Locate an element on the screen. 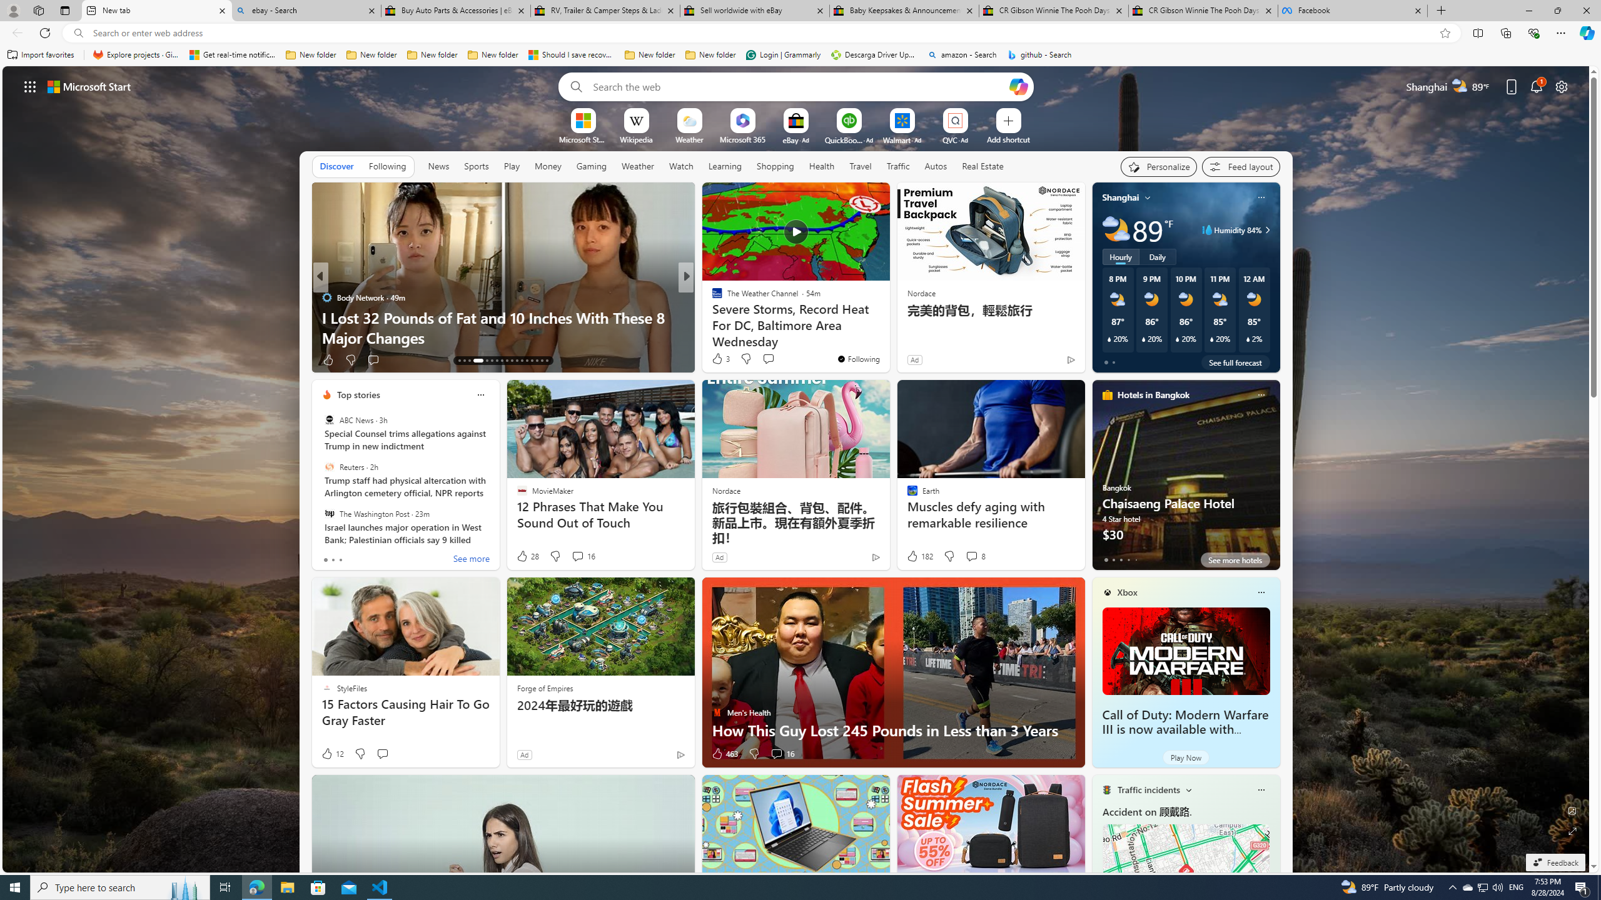 Image resolution: width=1601 pixels, height=900 pixels. Lonely dolphin may be behind series of attacks on swimmers is located at coordinates (887, 327).